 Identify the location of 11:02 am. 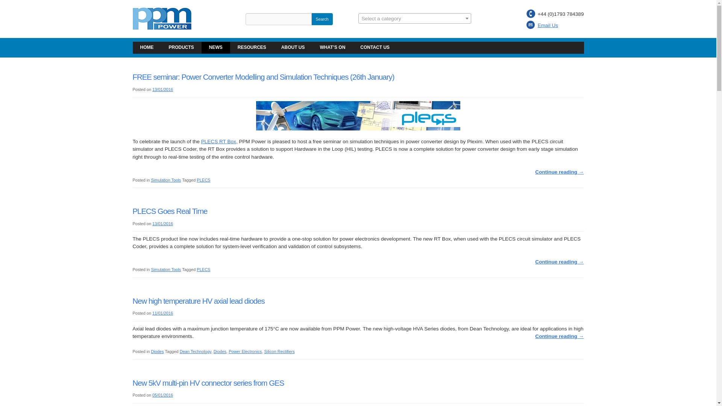
(162, 395).